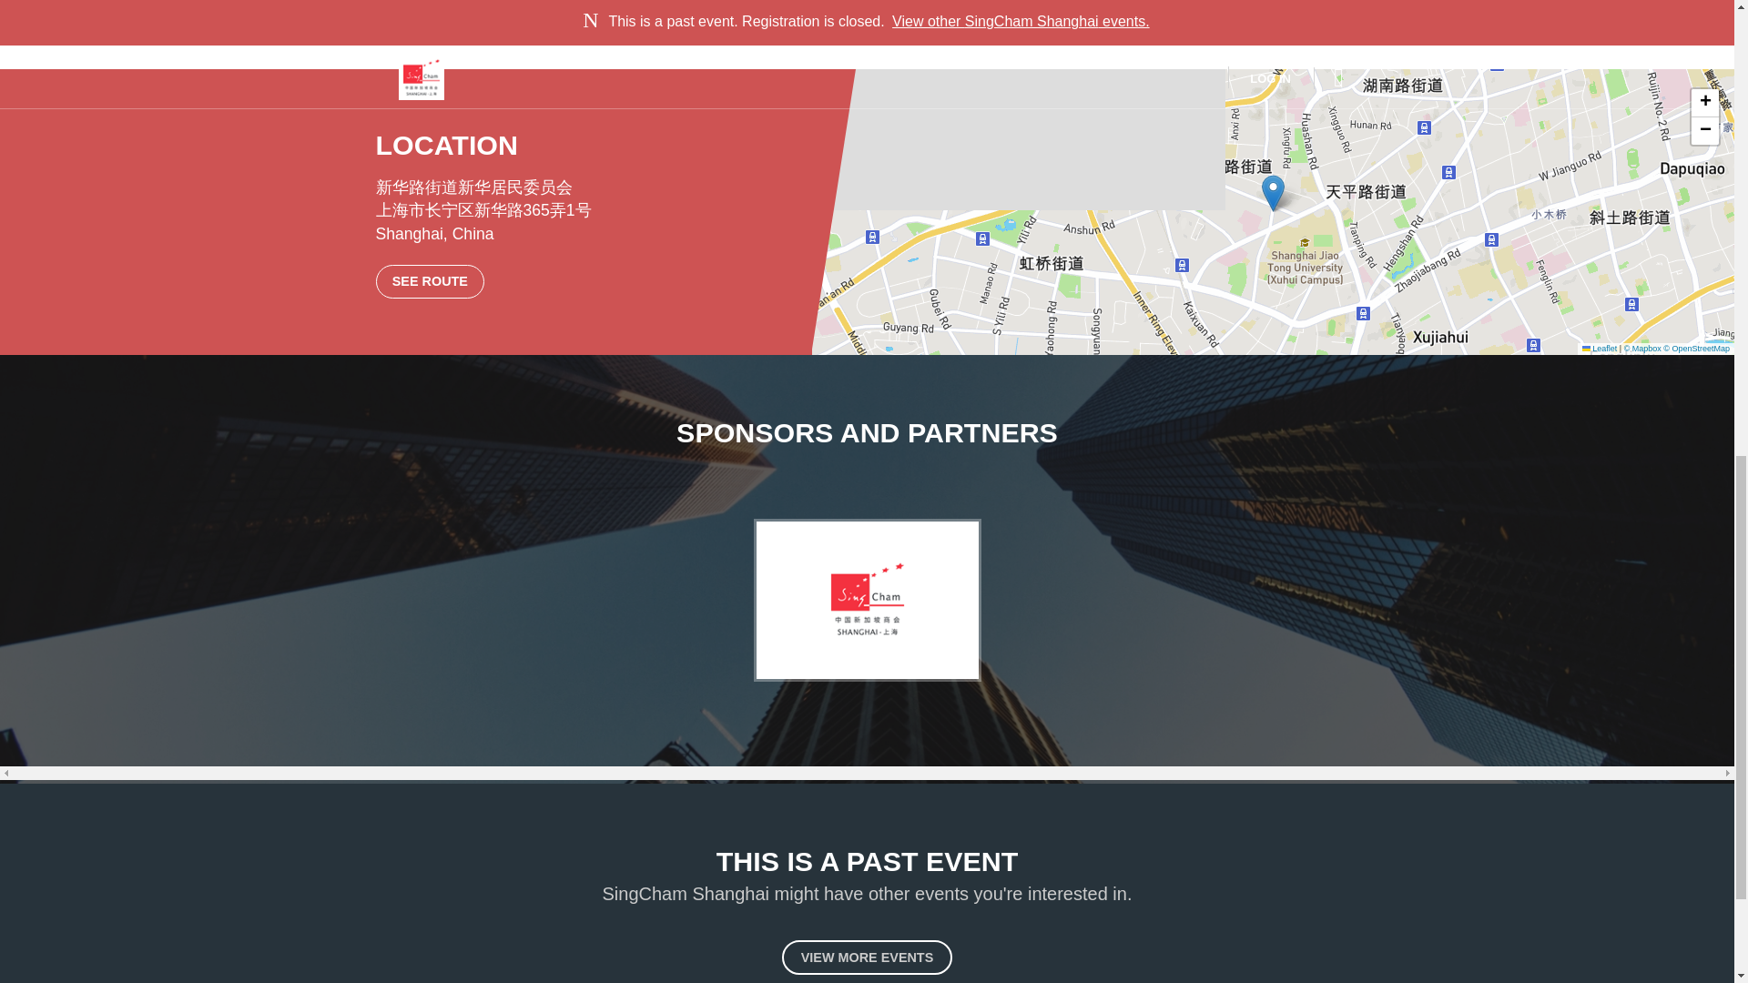 This screenshot has height=983, width=1748. What do you see at coordinates (1600, 348) in the screenshot?
I see `A JavaScript library for interactive maps` at bounding box center [1600, 348].